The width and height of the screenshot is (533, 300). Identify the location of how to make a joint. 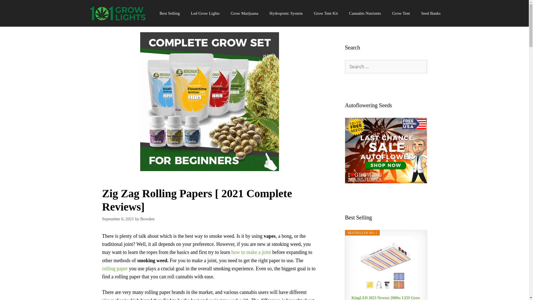
(251, 252).